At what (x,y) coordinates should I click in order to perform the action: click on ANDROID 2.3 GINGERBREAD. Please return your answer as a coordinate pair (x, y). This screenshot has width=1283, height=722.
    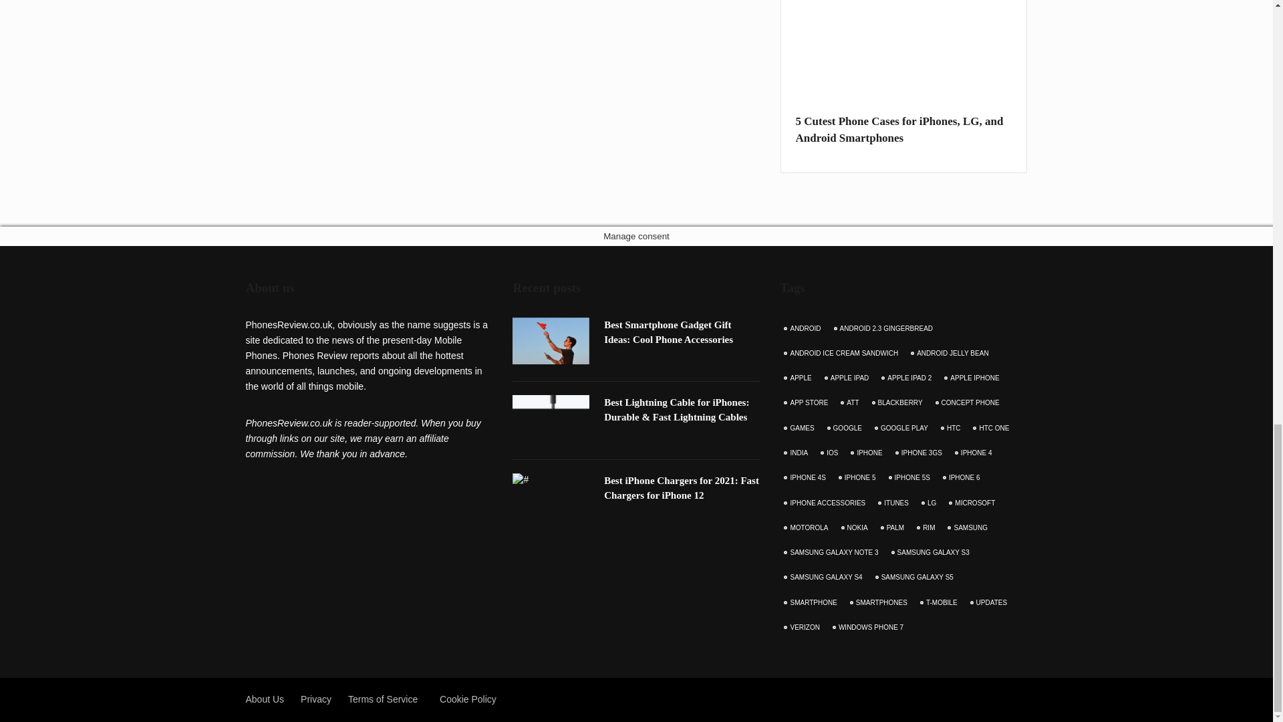
    Looking at the image, I should click on (885, 329).